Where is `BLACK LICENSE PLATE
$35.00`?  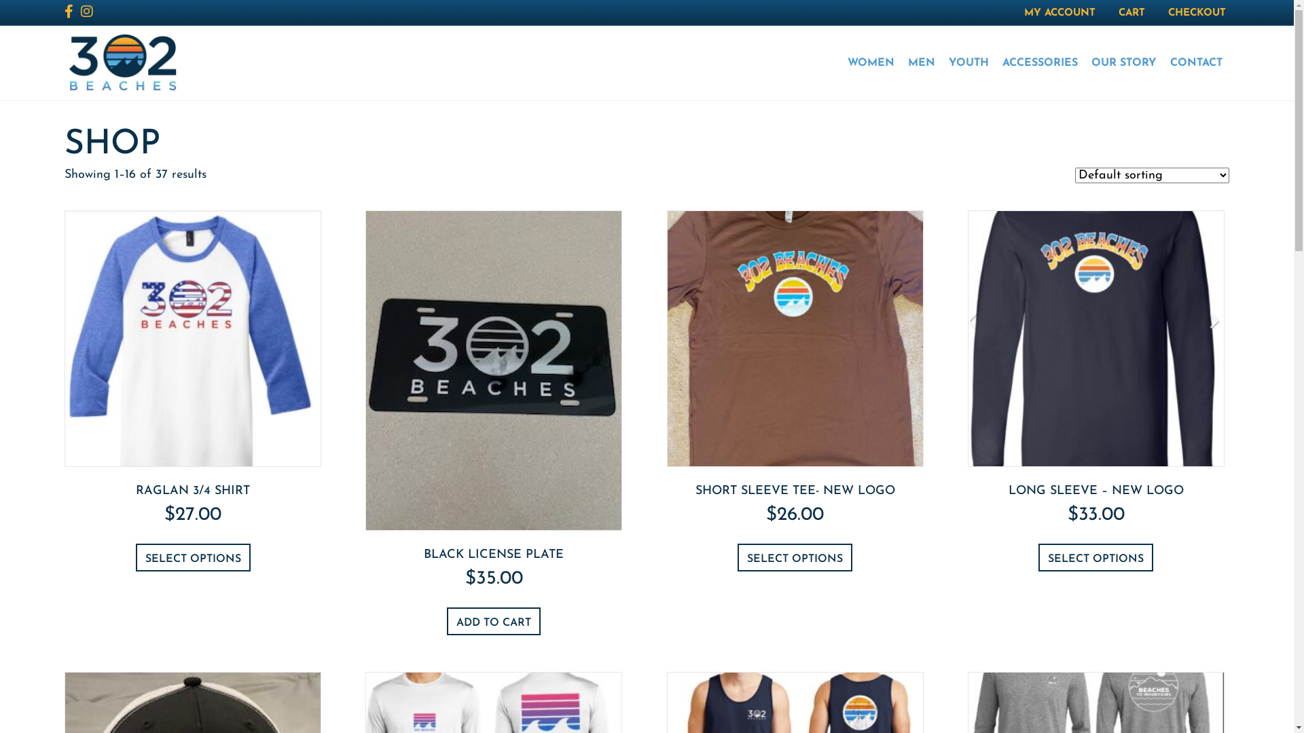 BLACK LICENSE PLATE
$35.00 is located at coordinates (494, 419).